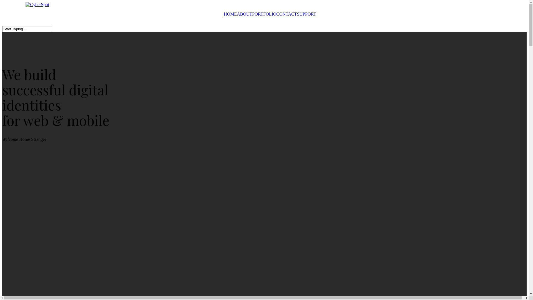 The height and width of the screenshot is (300, 533). I want to click on PORTFOLIO, so click(264, 14).